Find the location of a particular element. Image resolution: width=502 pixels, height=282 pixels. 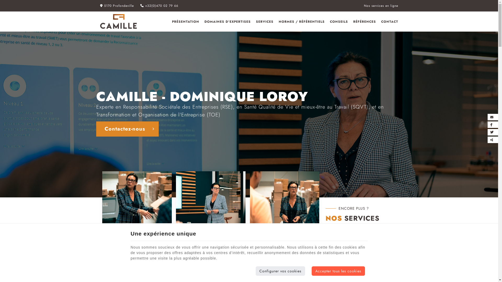

Camille Loroy is located at coordinates (118, 21).